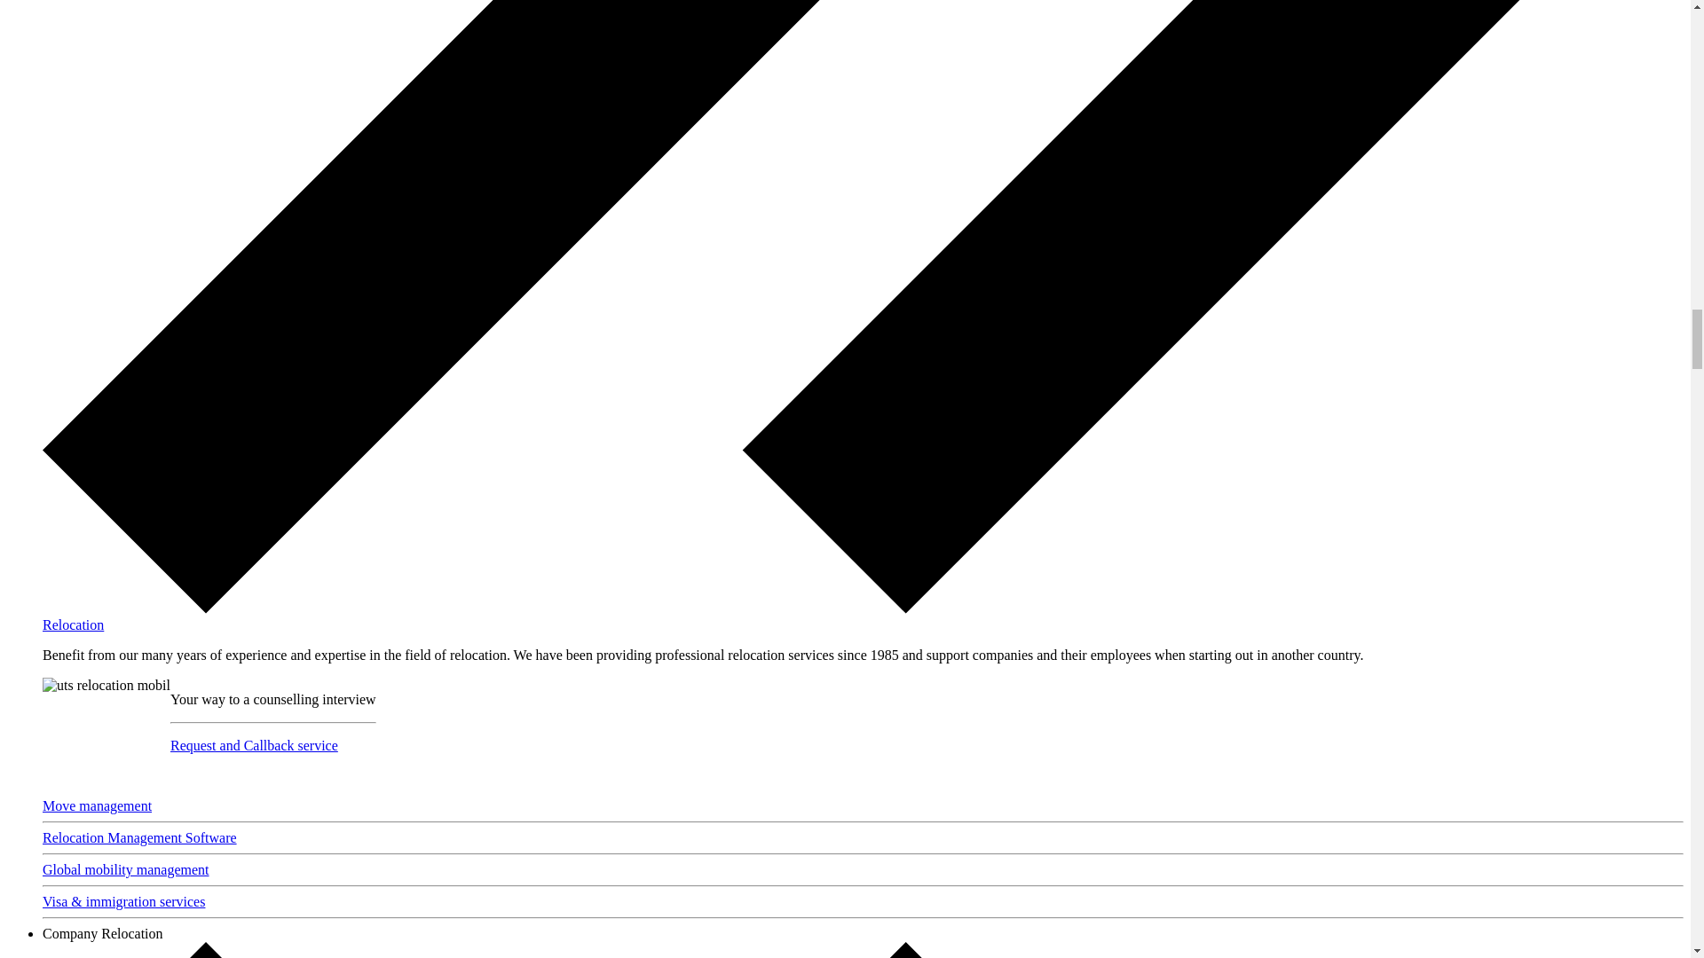 The image size is (1704, 958). Describe the element at coordinates (126, 869) in the screenshot. I see `Global mobility management` at that location.